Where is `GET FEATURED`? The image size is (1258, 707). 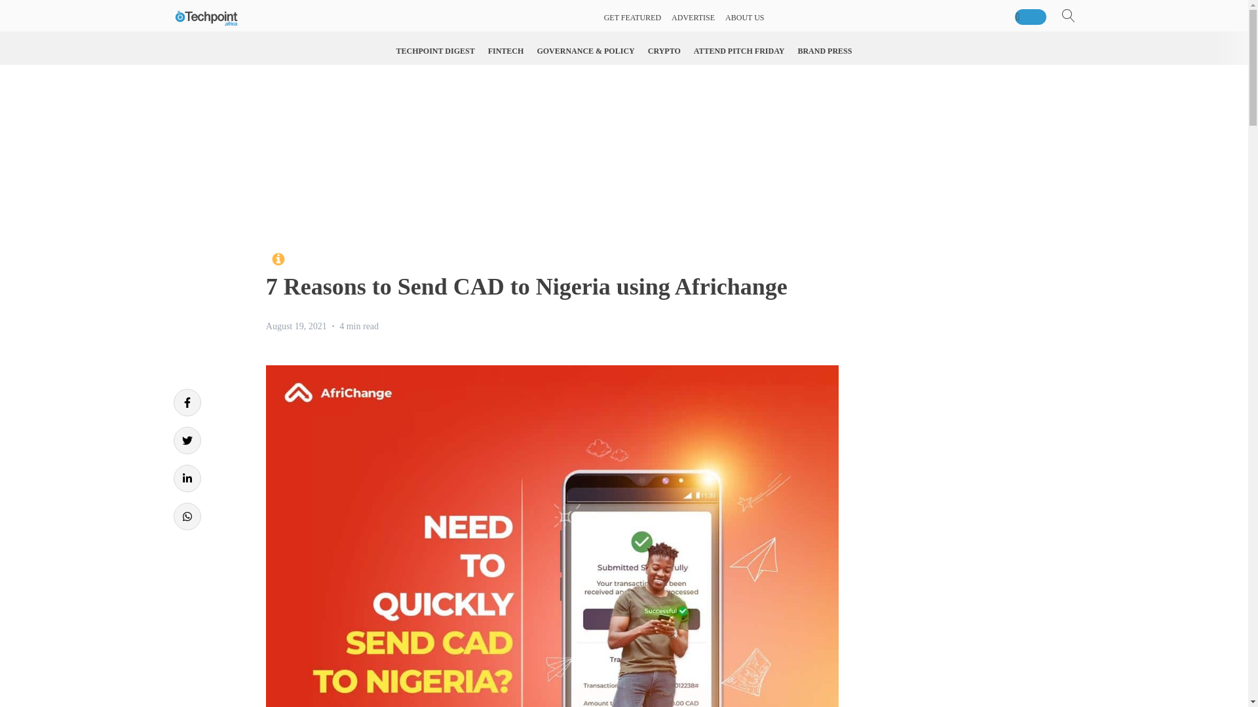
GET FEATURED is located at coordinates (632, 18).